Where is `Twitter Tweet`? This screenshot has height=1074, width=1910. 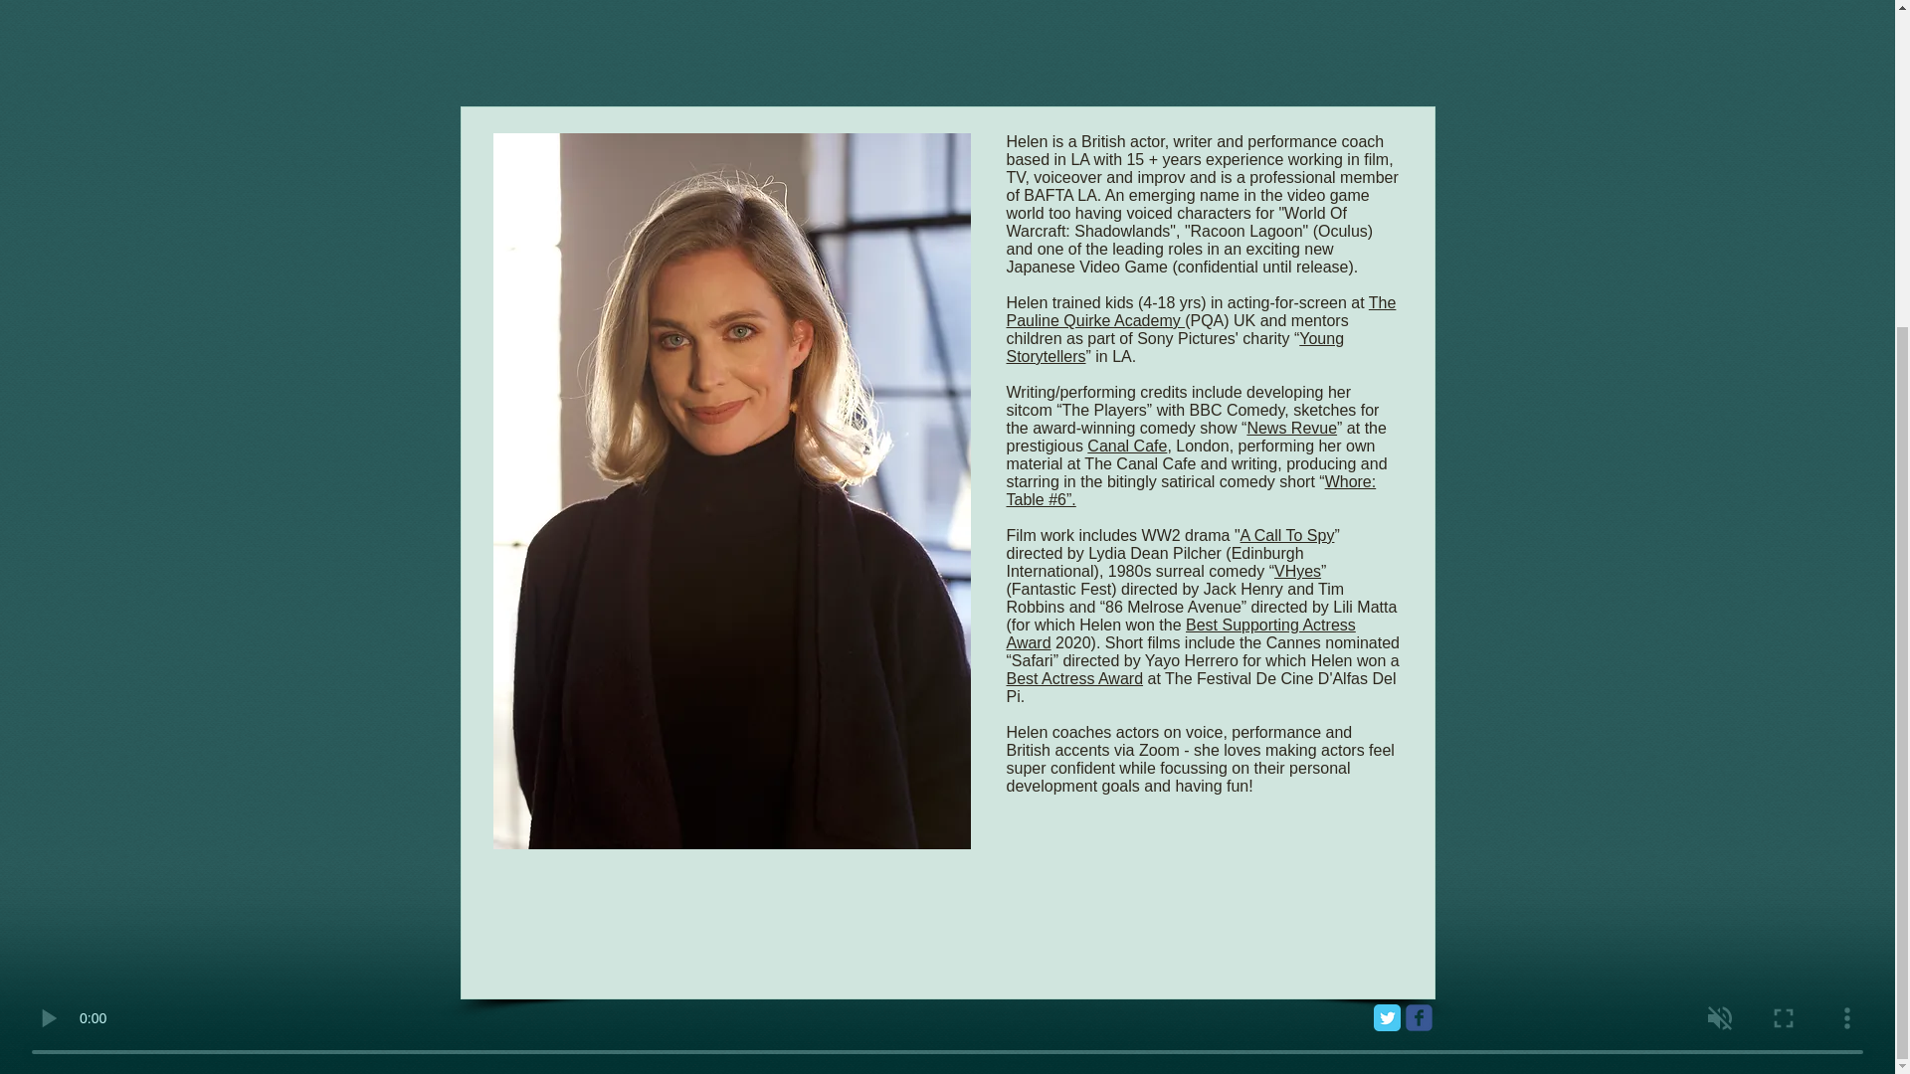
Twitter Tweet is located at coordinates (961, 927).